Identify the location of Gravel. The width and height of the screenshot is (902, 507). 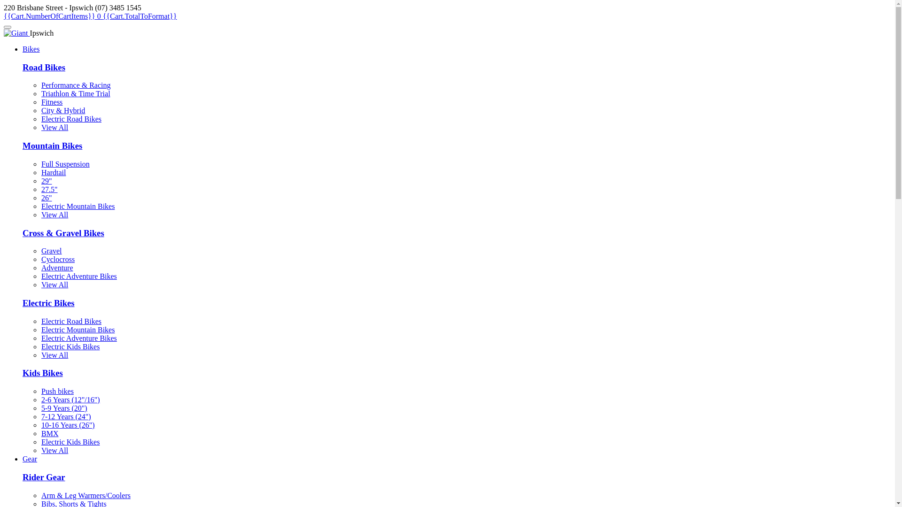
(52, 251).